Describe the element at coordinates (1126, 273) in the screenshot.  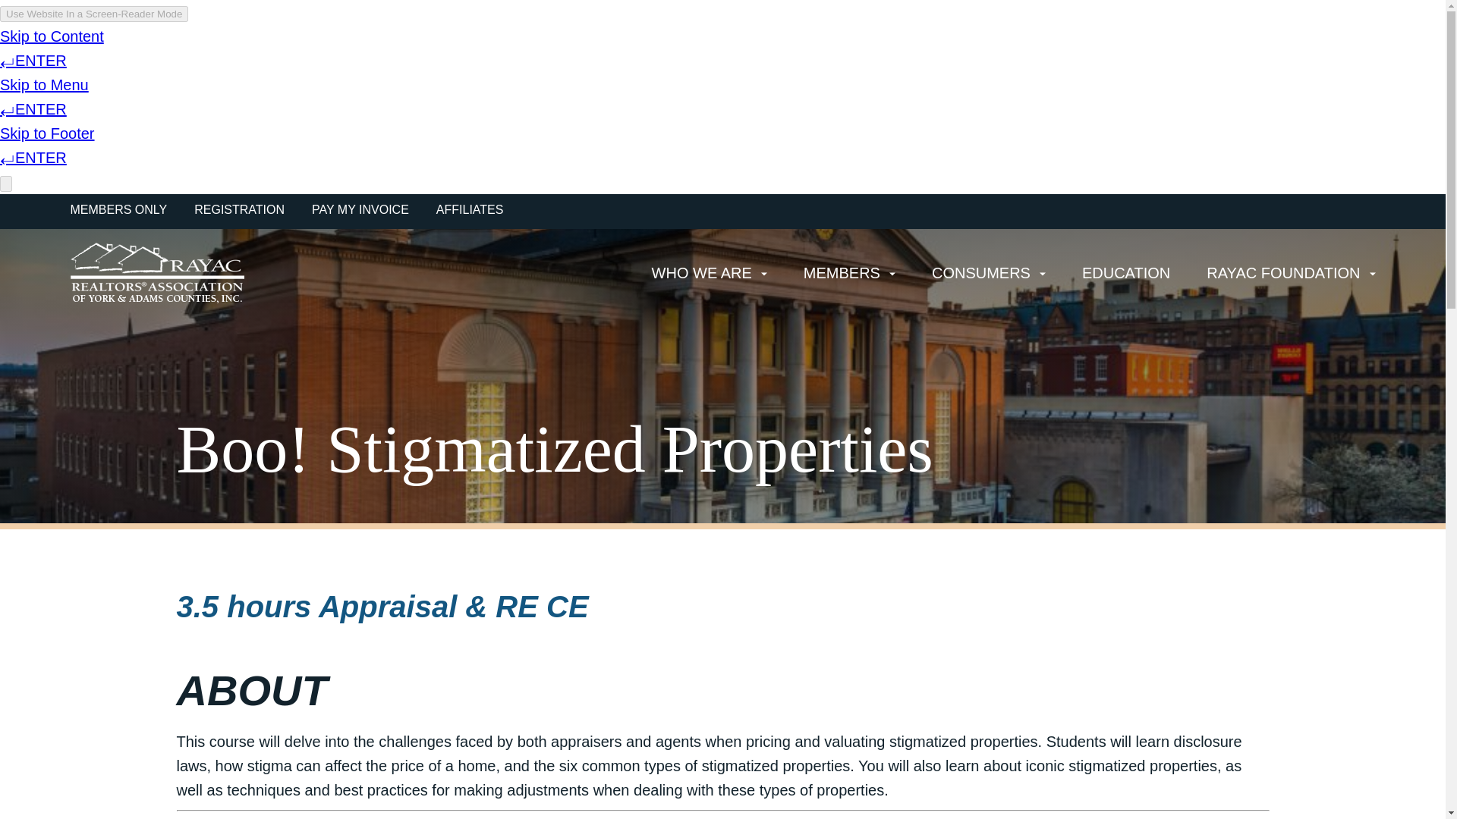
I see `EDUCATION` at that location.